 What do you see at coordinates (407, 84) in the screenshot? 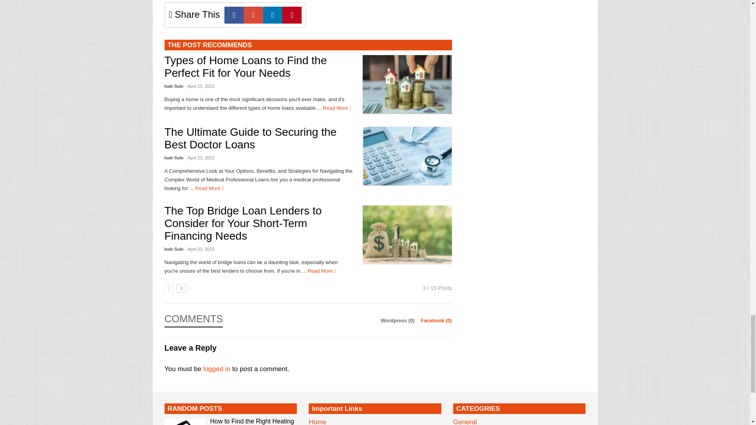
I see `Types of Home Loans to Find the Perfect Fit for Your Needs 1` at bounding box center [407, 84].